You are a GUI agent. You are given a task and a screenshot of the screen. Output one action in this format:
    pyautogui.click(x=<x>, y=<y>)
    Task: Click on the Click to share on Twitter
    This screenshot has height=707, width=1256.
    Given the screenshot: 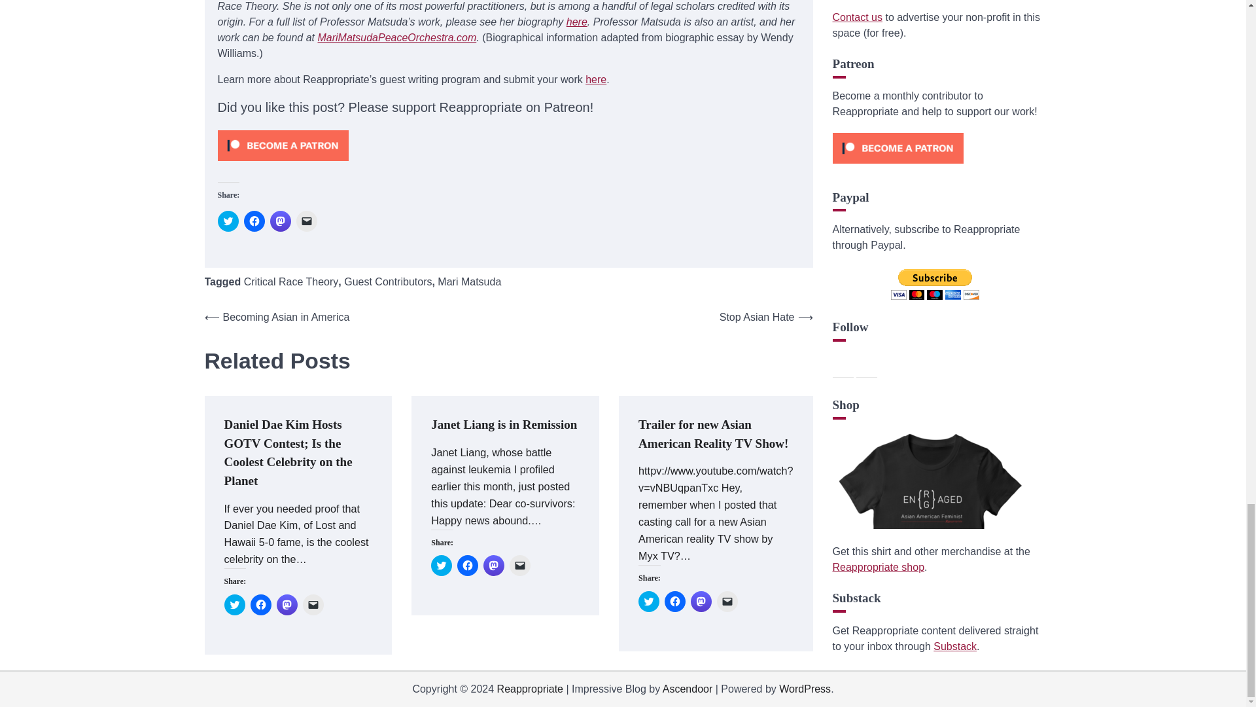 What is the action you would take?
    pyautogui.click(x=234, y=605)
    